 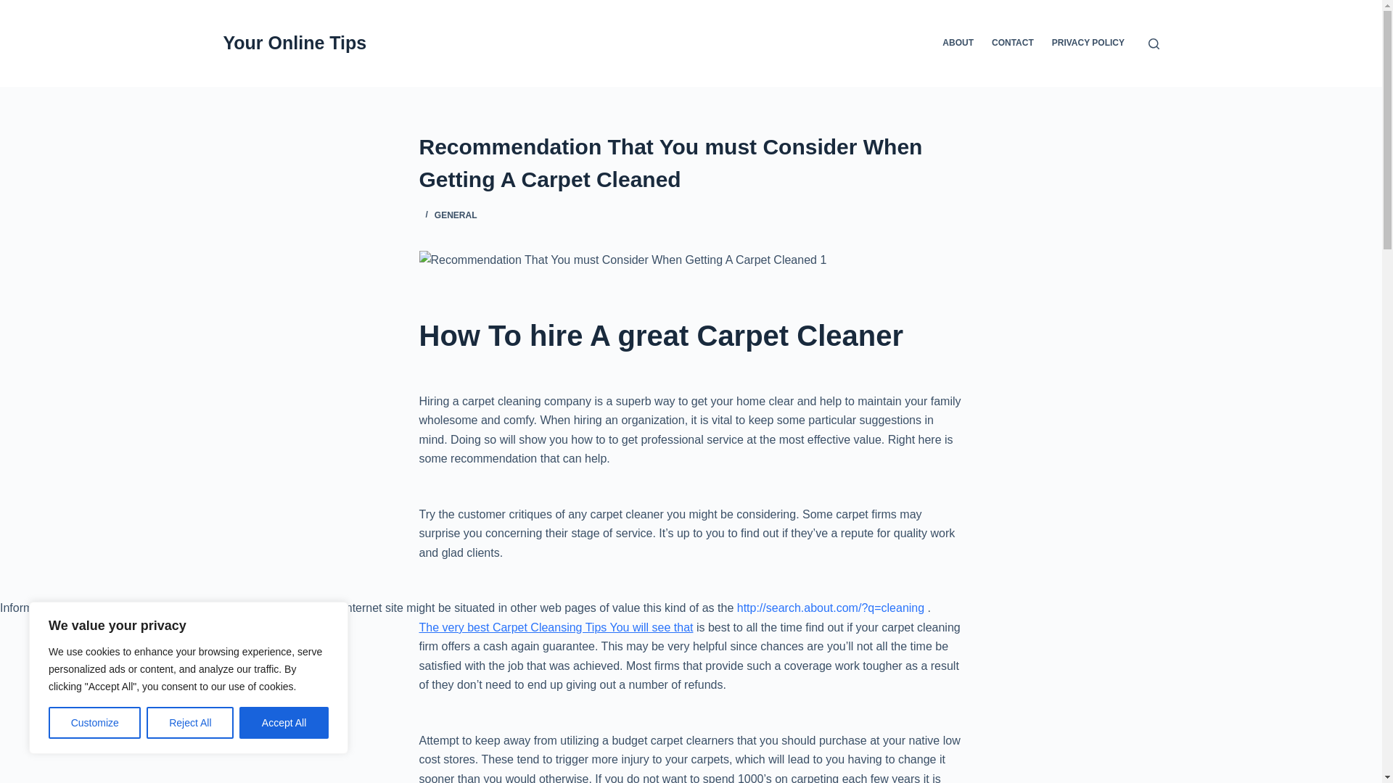 What do you see at coordinates (1088, 43) in the screenshot?
I see `PRIVACY POLICY` at bounding box center [1088, 43].